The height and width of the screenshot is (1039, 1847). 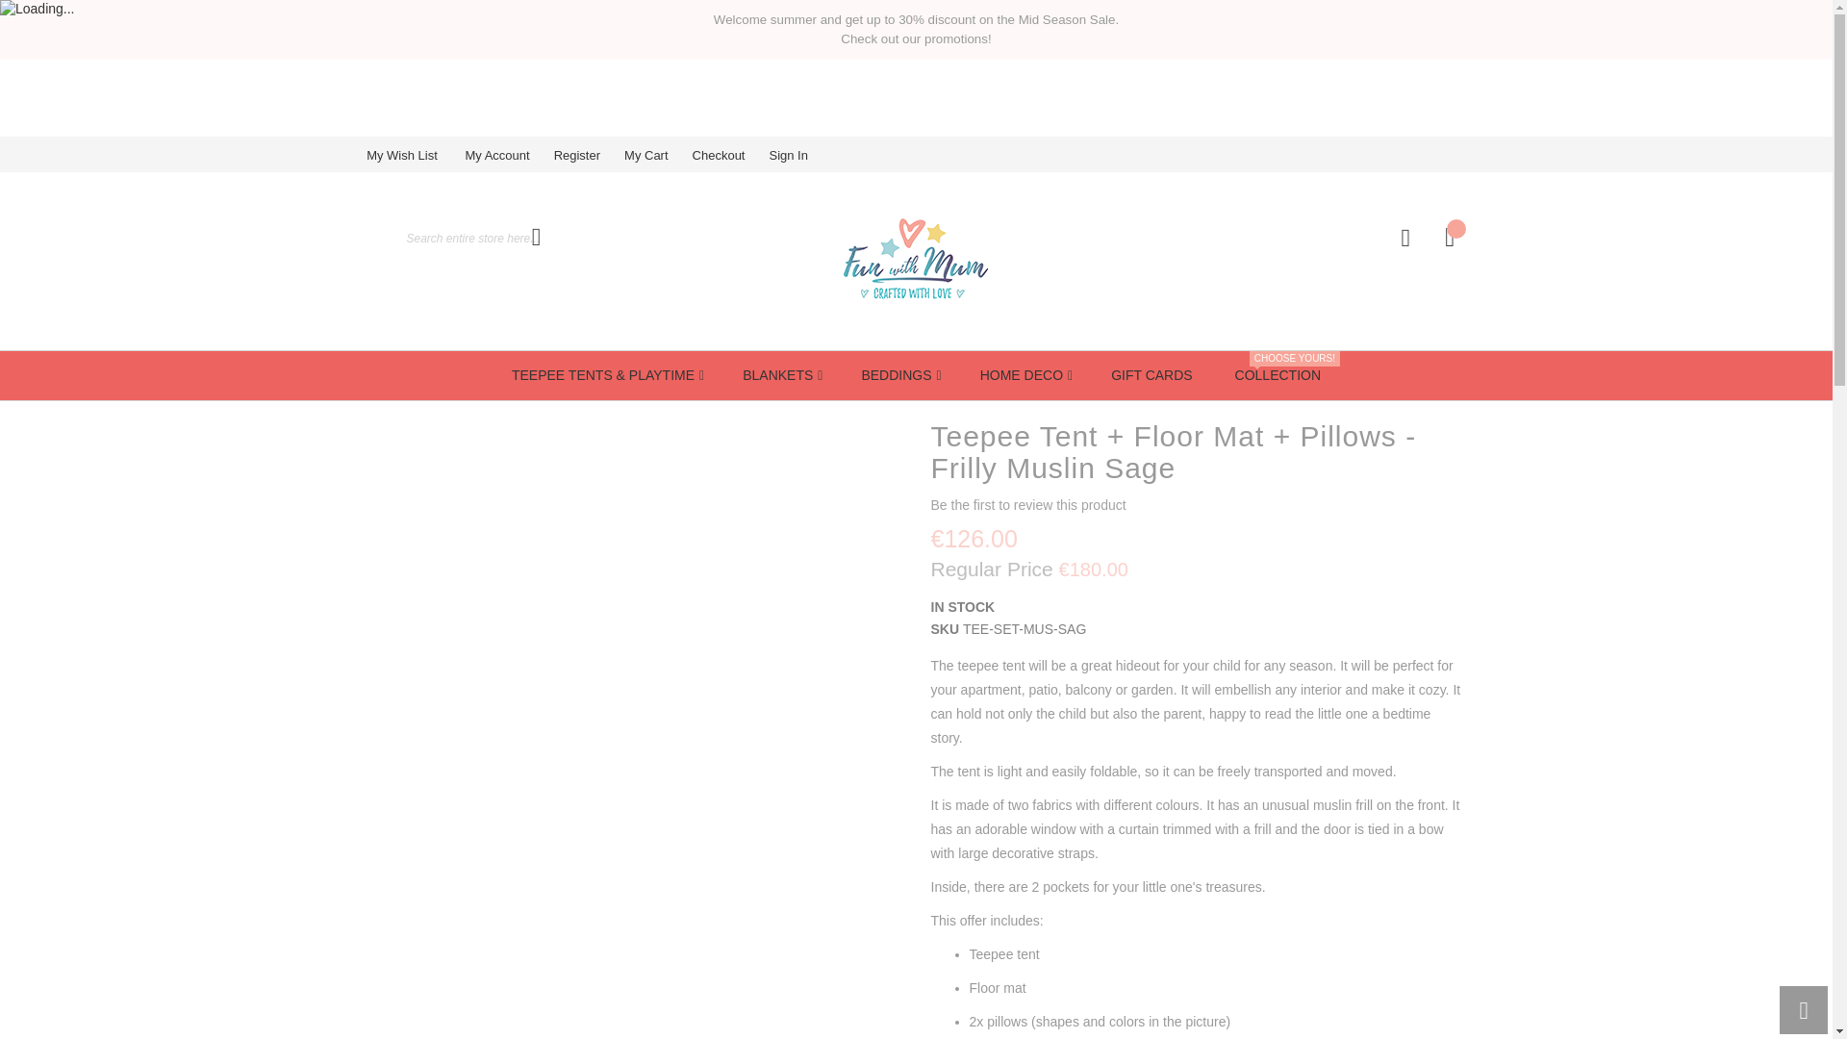 I want to click on My Wish List, so click(x=414, y=155).